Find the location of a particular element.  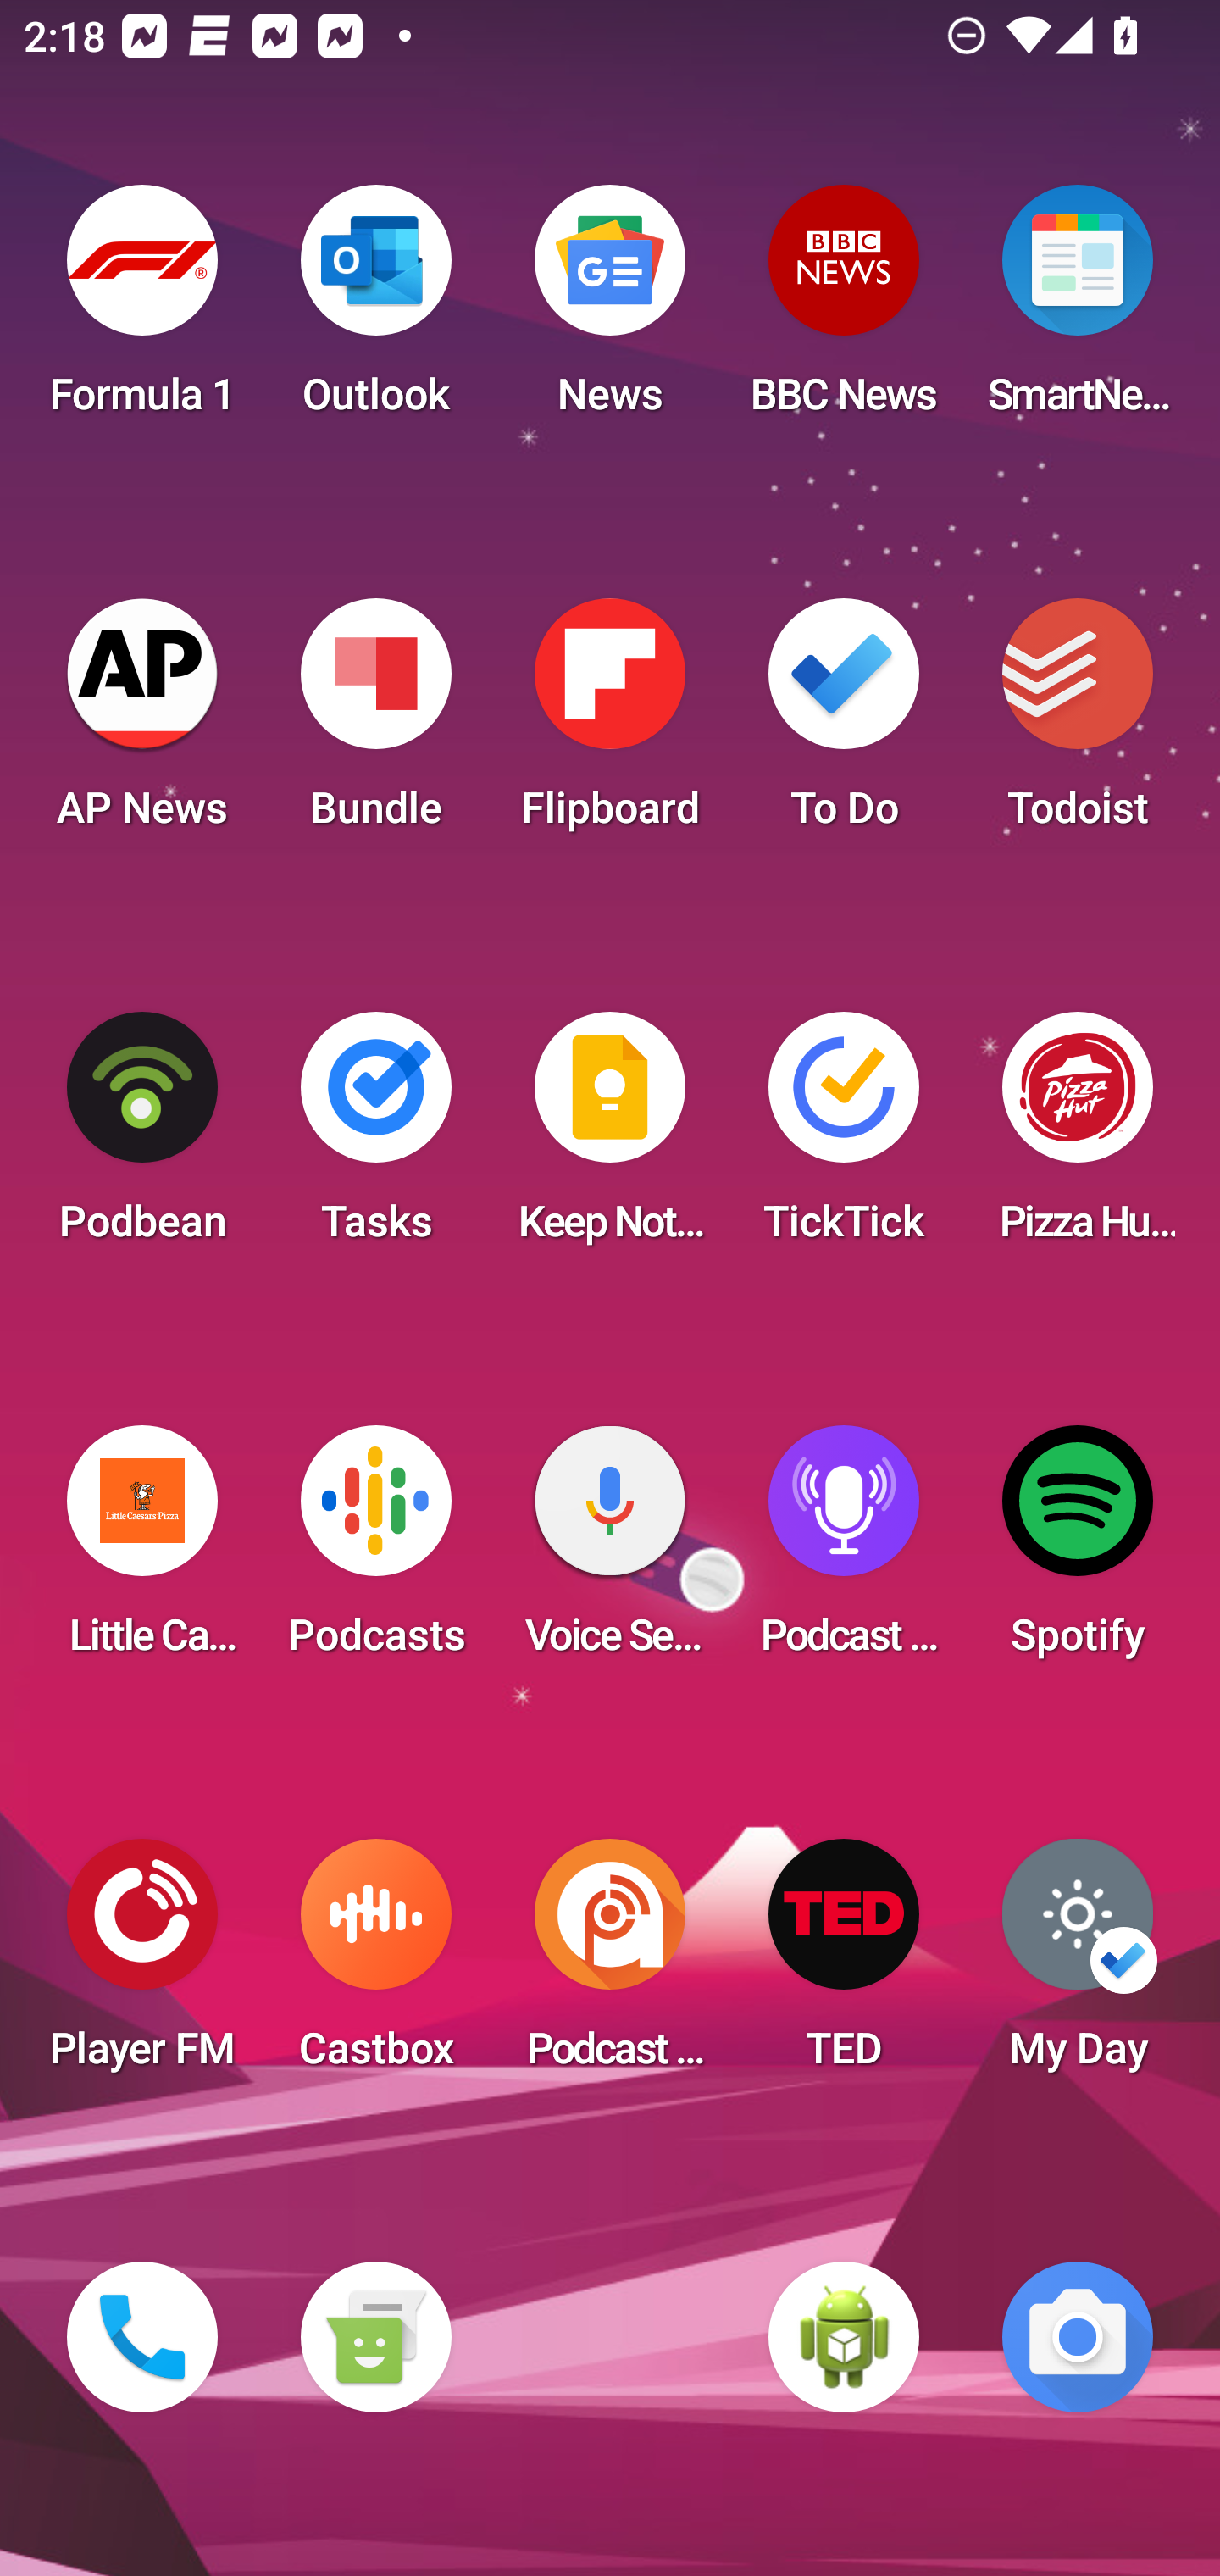

Todoist is located at coordinates (1078, 724).